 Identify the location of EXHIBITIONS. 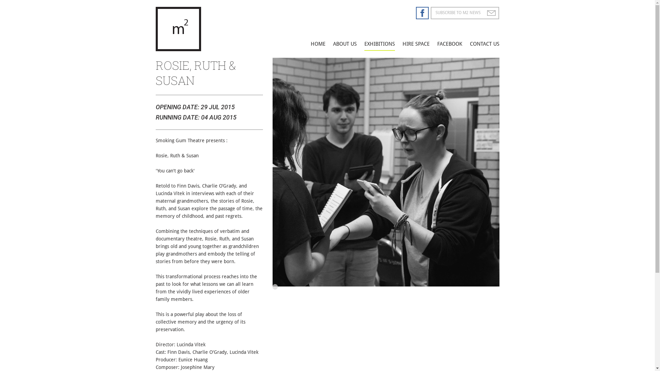
(379, 44).